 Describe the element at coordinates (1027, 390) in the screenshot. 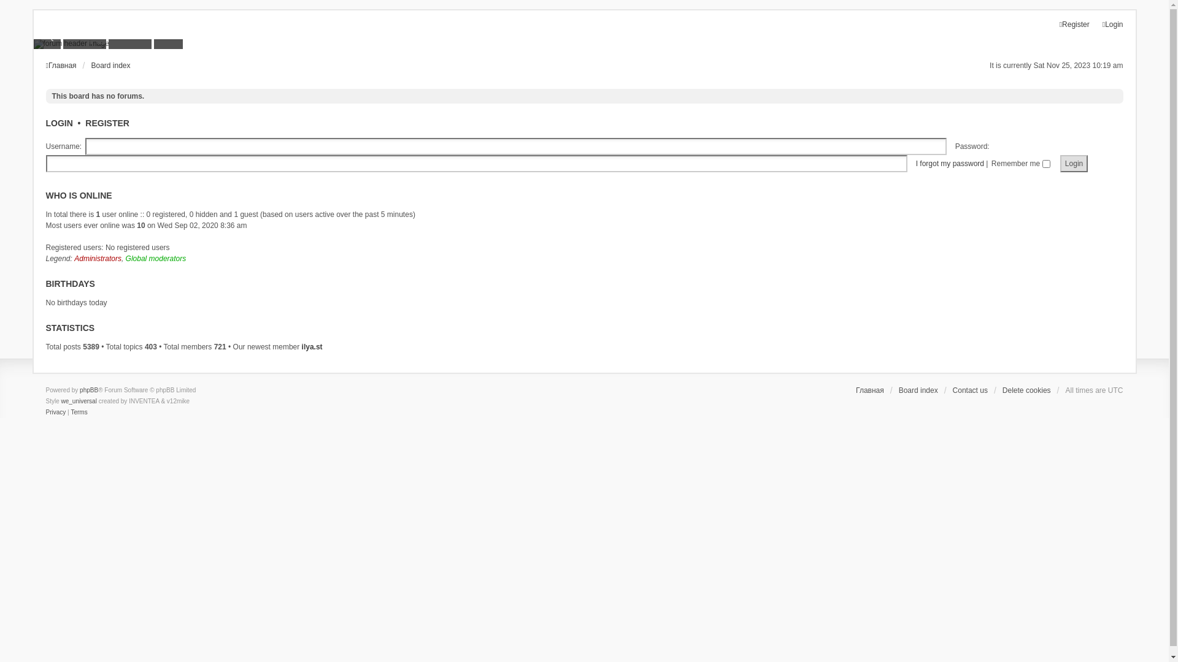

I see `Delete cookies` at that location.